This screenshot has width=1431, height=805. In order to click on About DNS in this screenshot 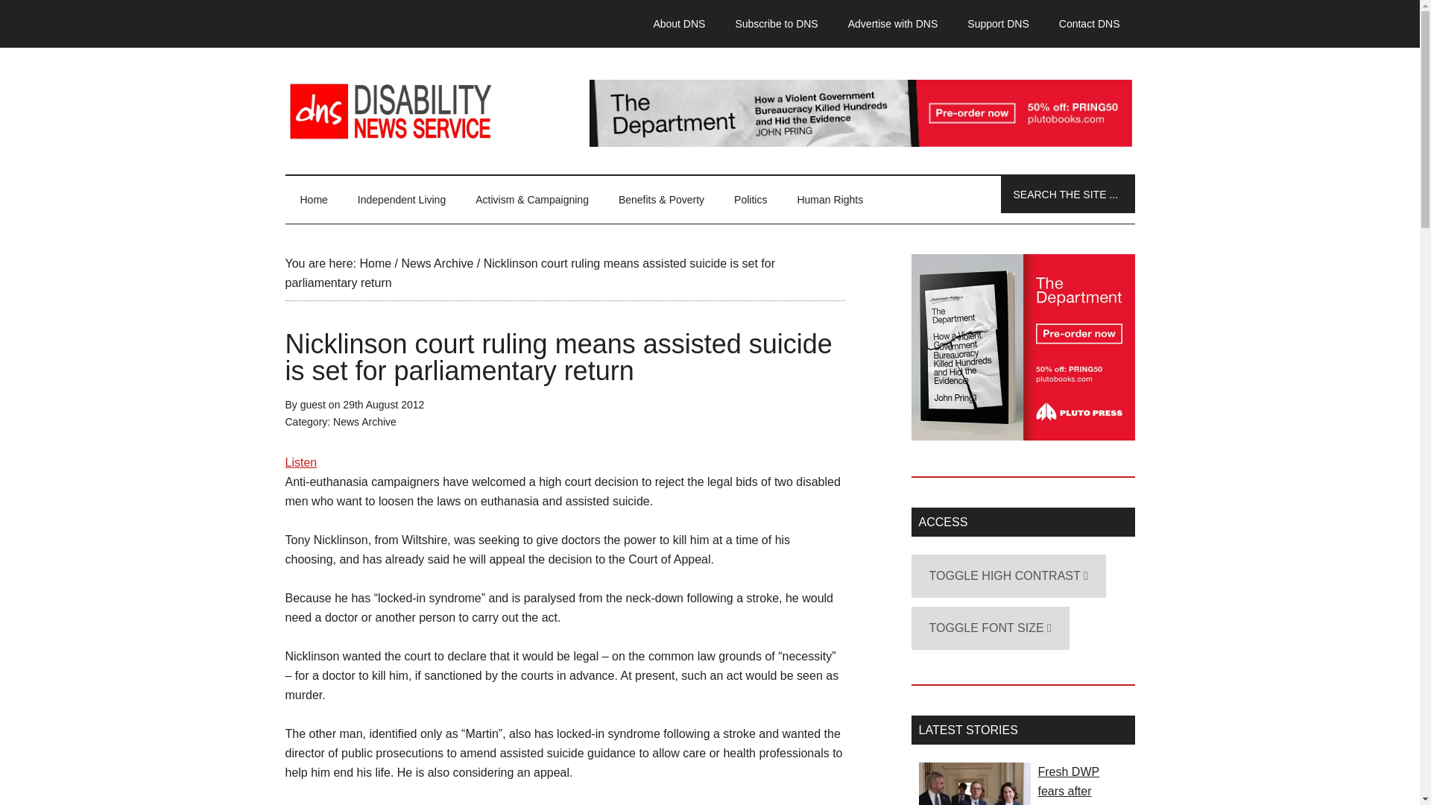, I will do `click(678, 24)`.